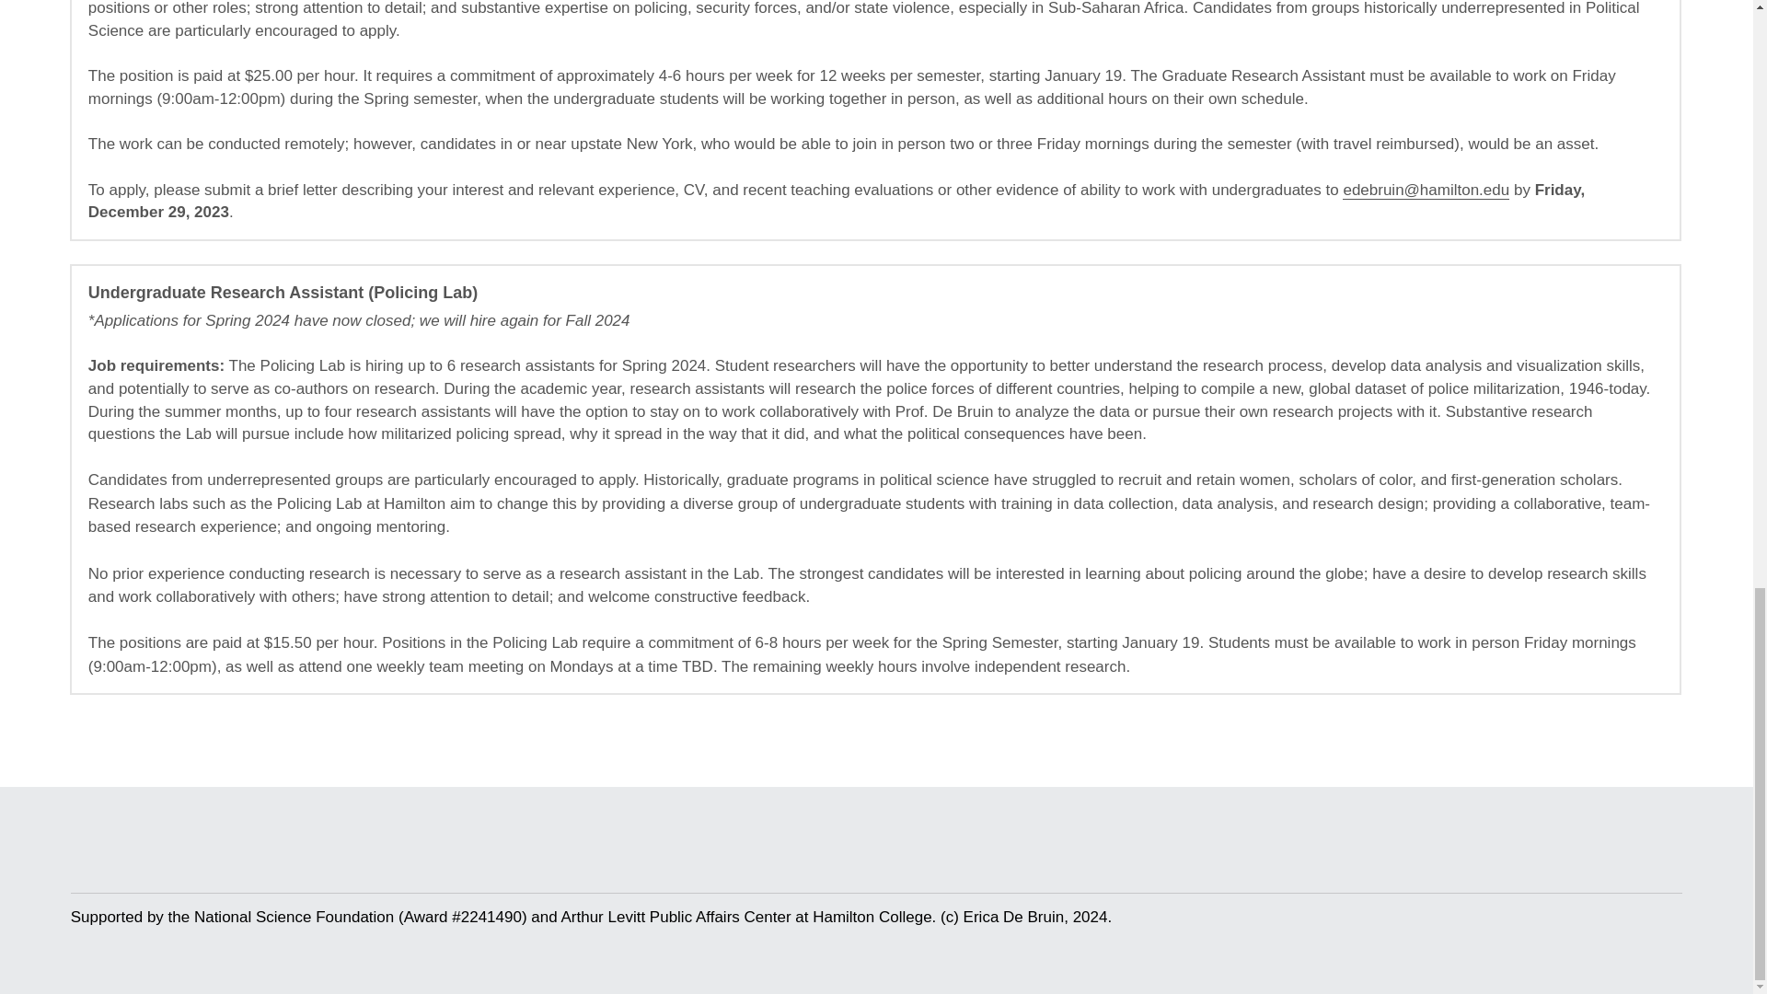  I want to click on Accept, so click(48, 429).